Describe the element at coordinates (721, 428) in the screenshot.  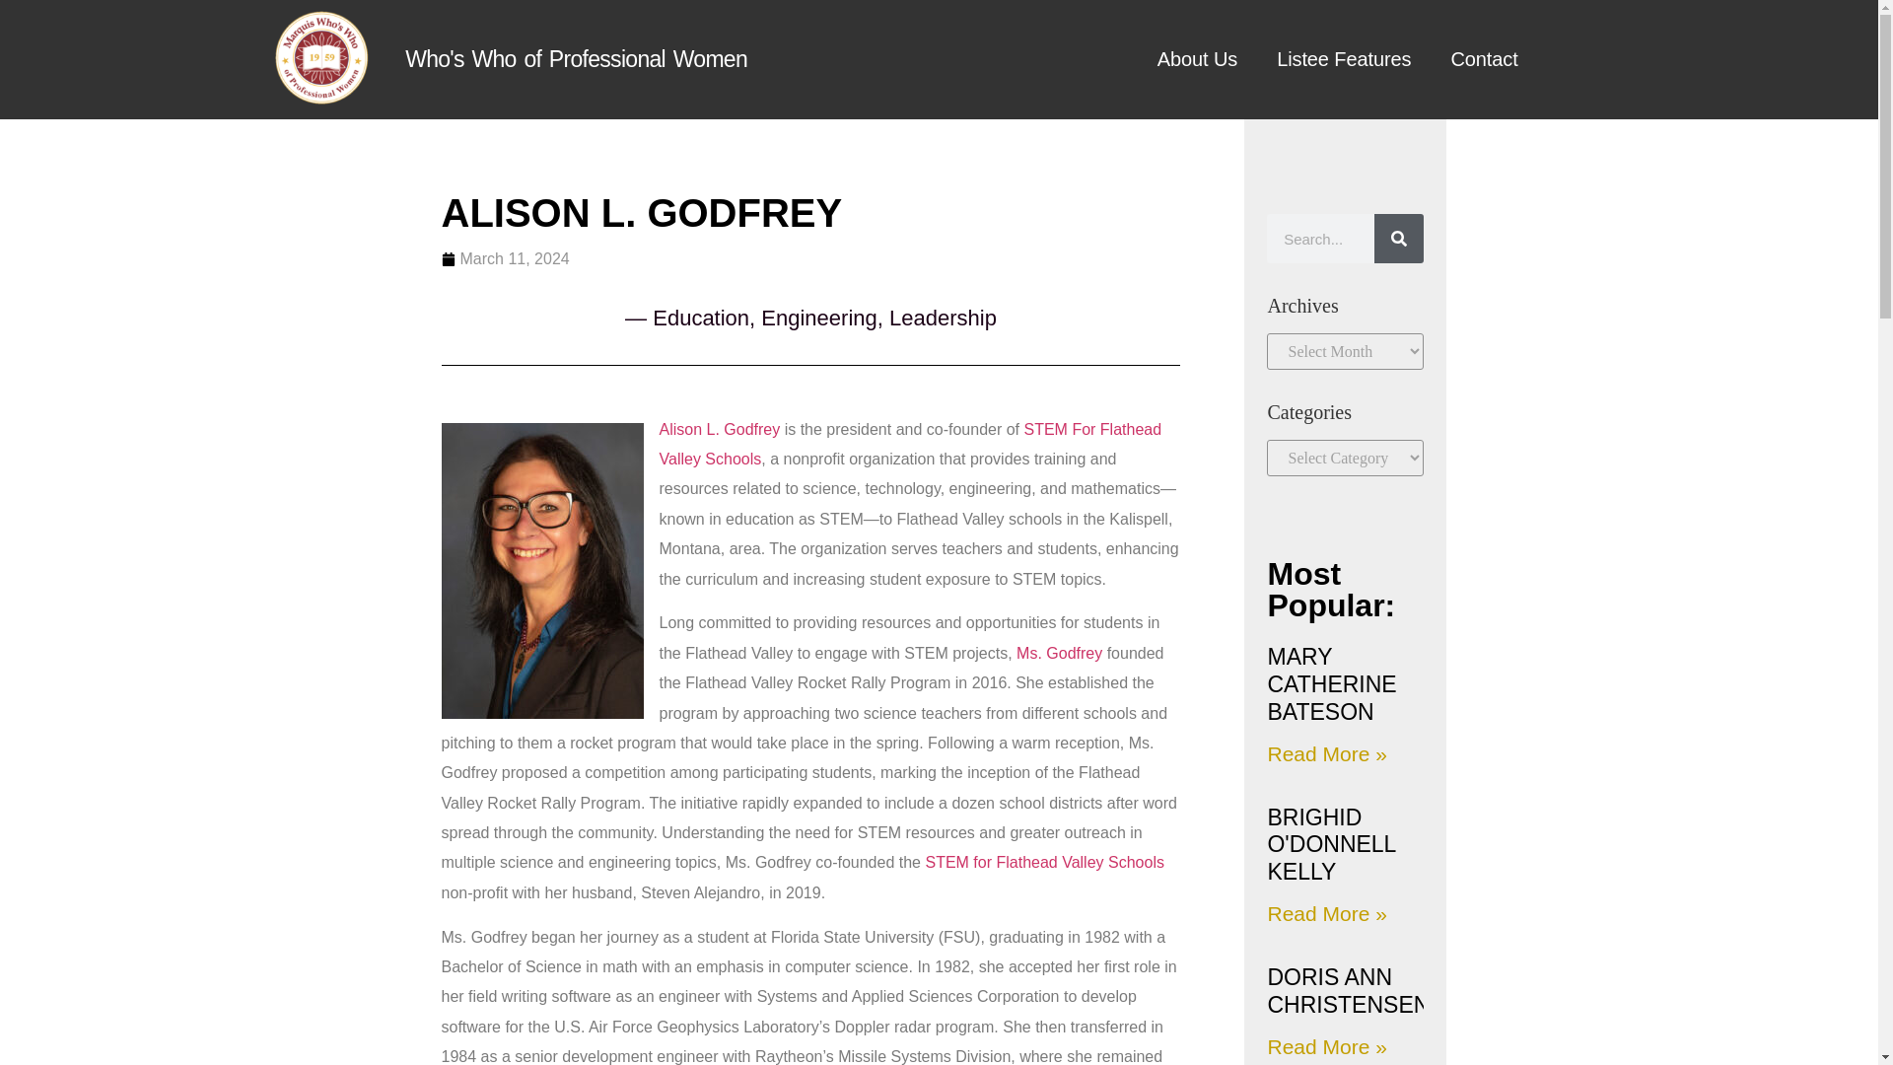
I see `Alison L. Godfrey ` at that location.